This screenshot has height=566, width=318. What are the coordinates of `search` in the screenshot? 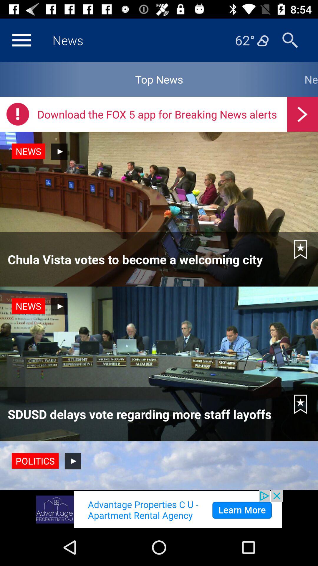 It's located at (290, 40).